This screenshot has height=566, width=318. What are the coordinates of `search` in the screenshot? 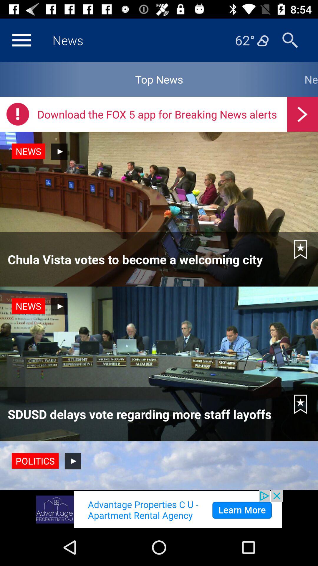 It's located at (290, 40).